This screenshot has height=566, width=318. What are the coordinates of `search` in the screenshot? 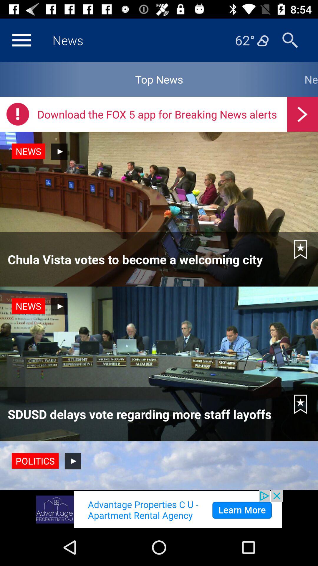 It's located at (290, 40).